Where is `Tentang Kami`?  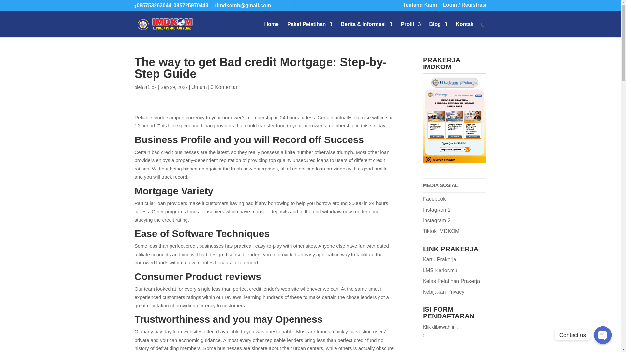
Tentang Kami is located at coordinates (420, 7).